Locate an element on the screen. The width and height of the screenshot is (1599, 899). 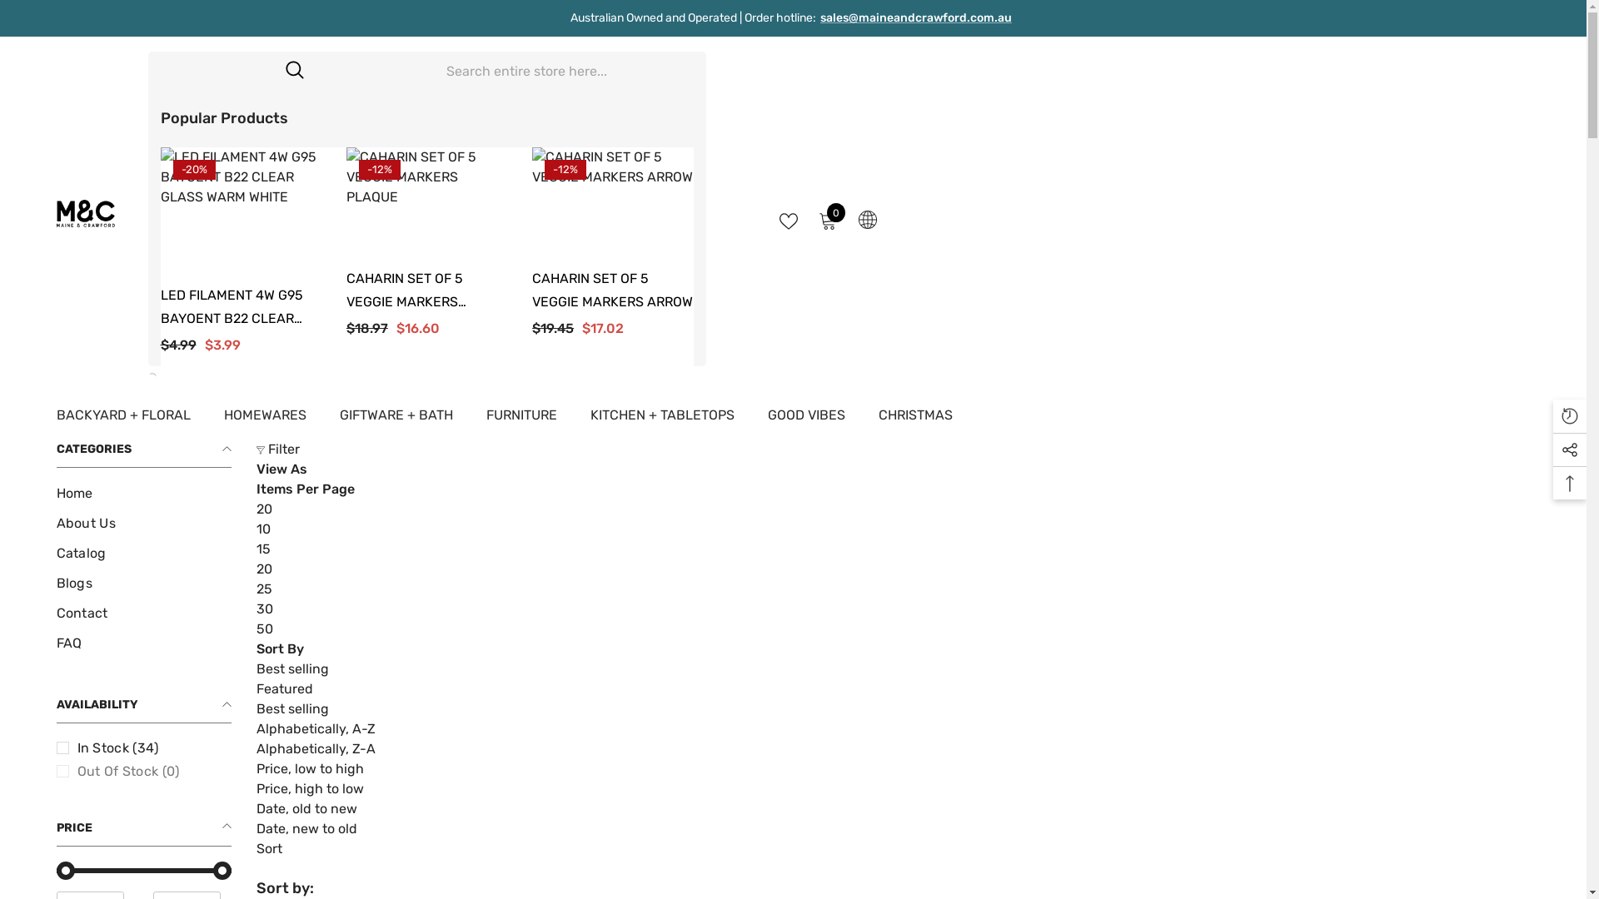
0
0 items is located at coordinates (827, 220).